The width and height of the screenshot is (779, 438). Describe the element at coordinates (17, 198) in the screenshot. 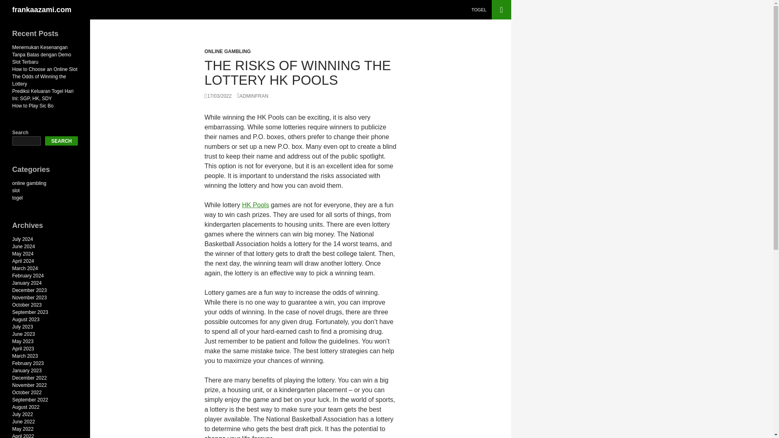

I see `togel` at that location.